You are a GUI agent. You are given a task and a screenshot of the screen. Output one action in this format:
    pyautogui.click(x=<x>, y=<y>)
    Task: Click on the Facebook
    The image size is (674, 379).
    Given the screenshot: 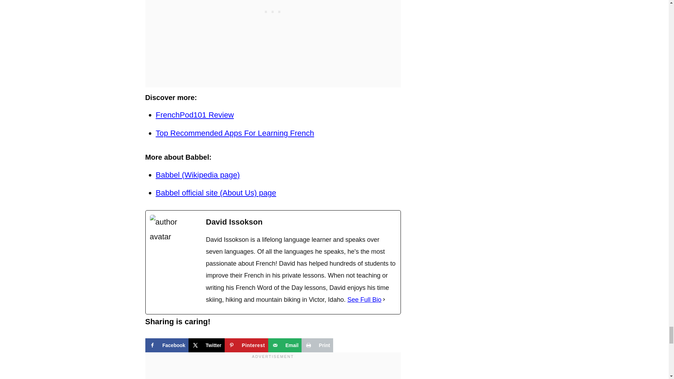 What is the action you would take?
    pyautogui.click(x=167, y=345)
    